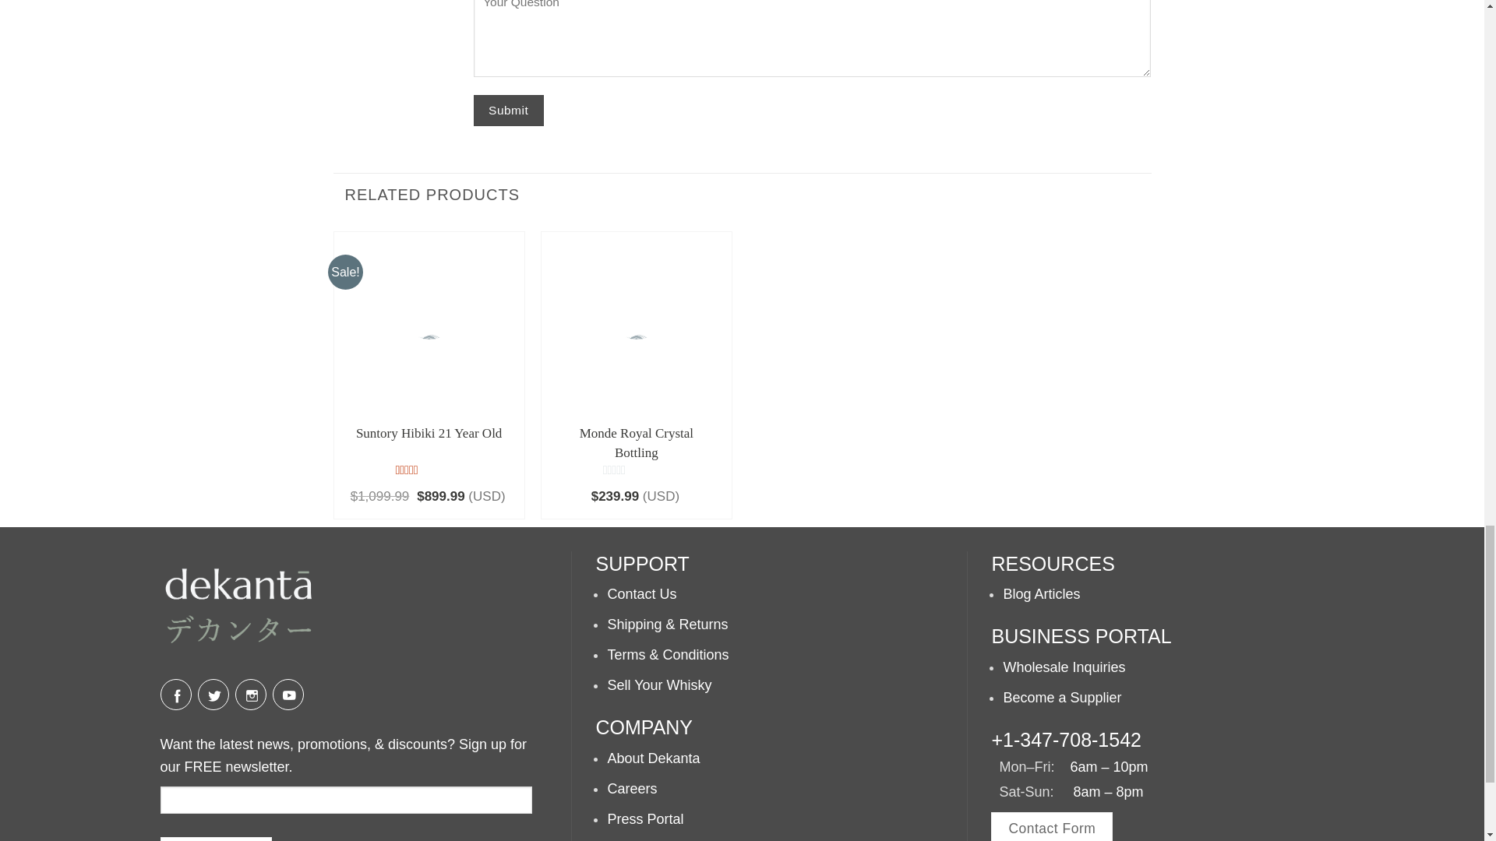 Image resolution: width=1496 pixels, height=841 pixels. Describe the element at coordinates (216, 839) in the screenshot. I see `Sign Up!` at that location.